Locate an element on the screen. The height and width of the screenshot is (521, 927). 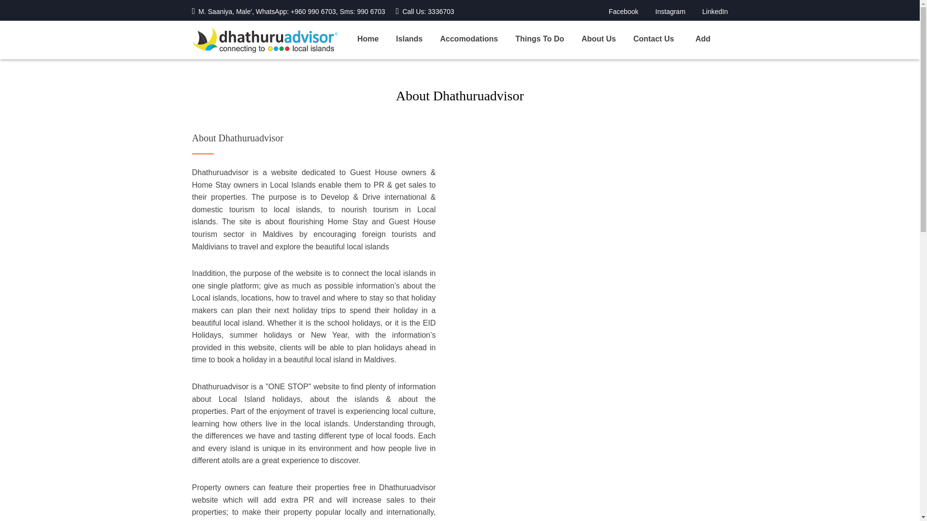
Home is located at coordinates (376, 39).